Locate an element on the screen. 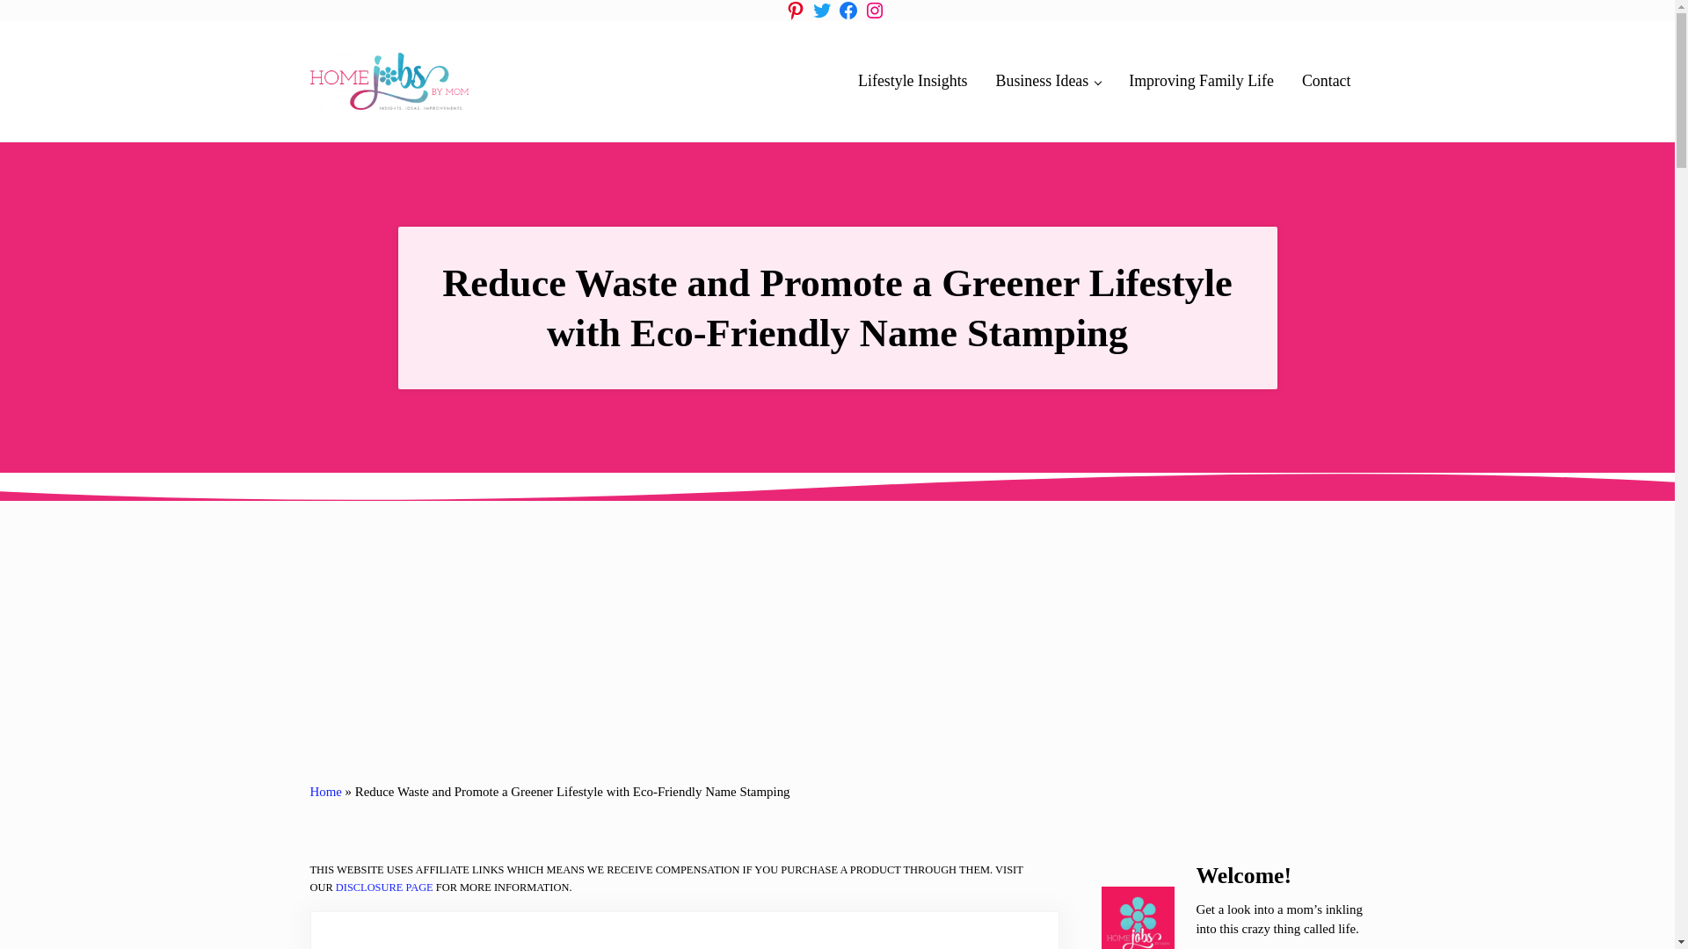 This screenshot has width=1688, height=949. DISCLOSURE PAGE is located at coordinates (385, 887).